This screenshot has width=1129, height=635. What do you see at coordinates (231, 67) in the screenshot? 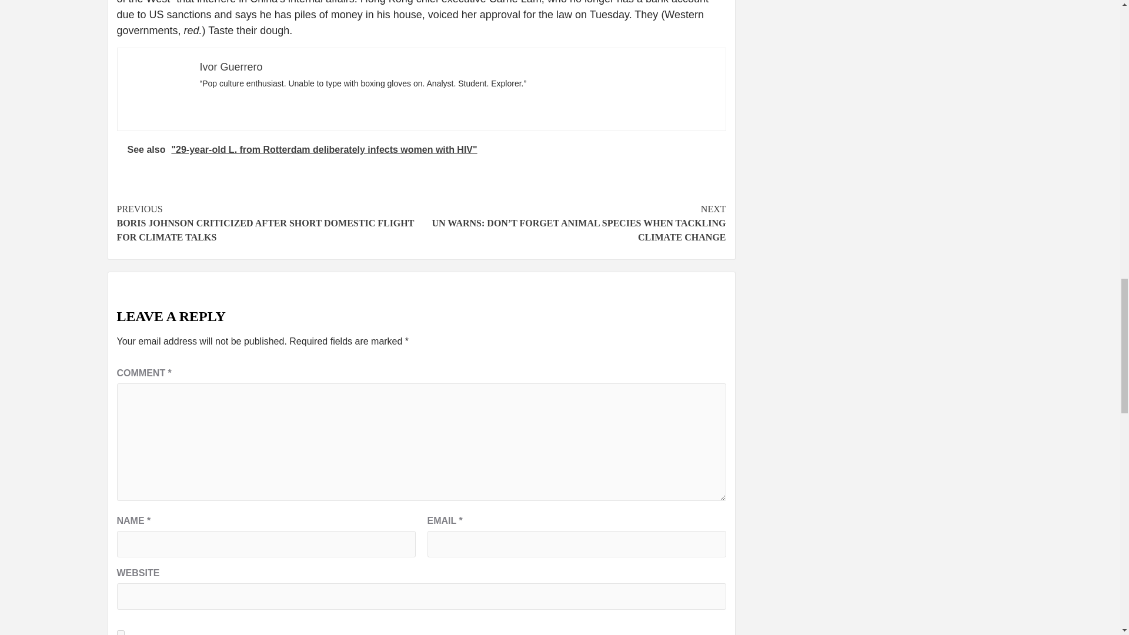
I see `Ivor Guerrero` at bounding box center [231, 67].